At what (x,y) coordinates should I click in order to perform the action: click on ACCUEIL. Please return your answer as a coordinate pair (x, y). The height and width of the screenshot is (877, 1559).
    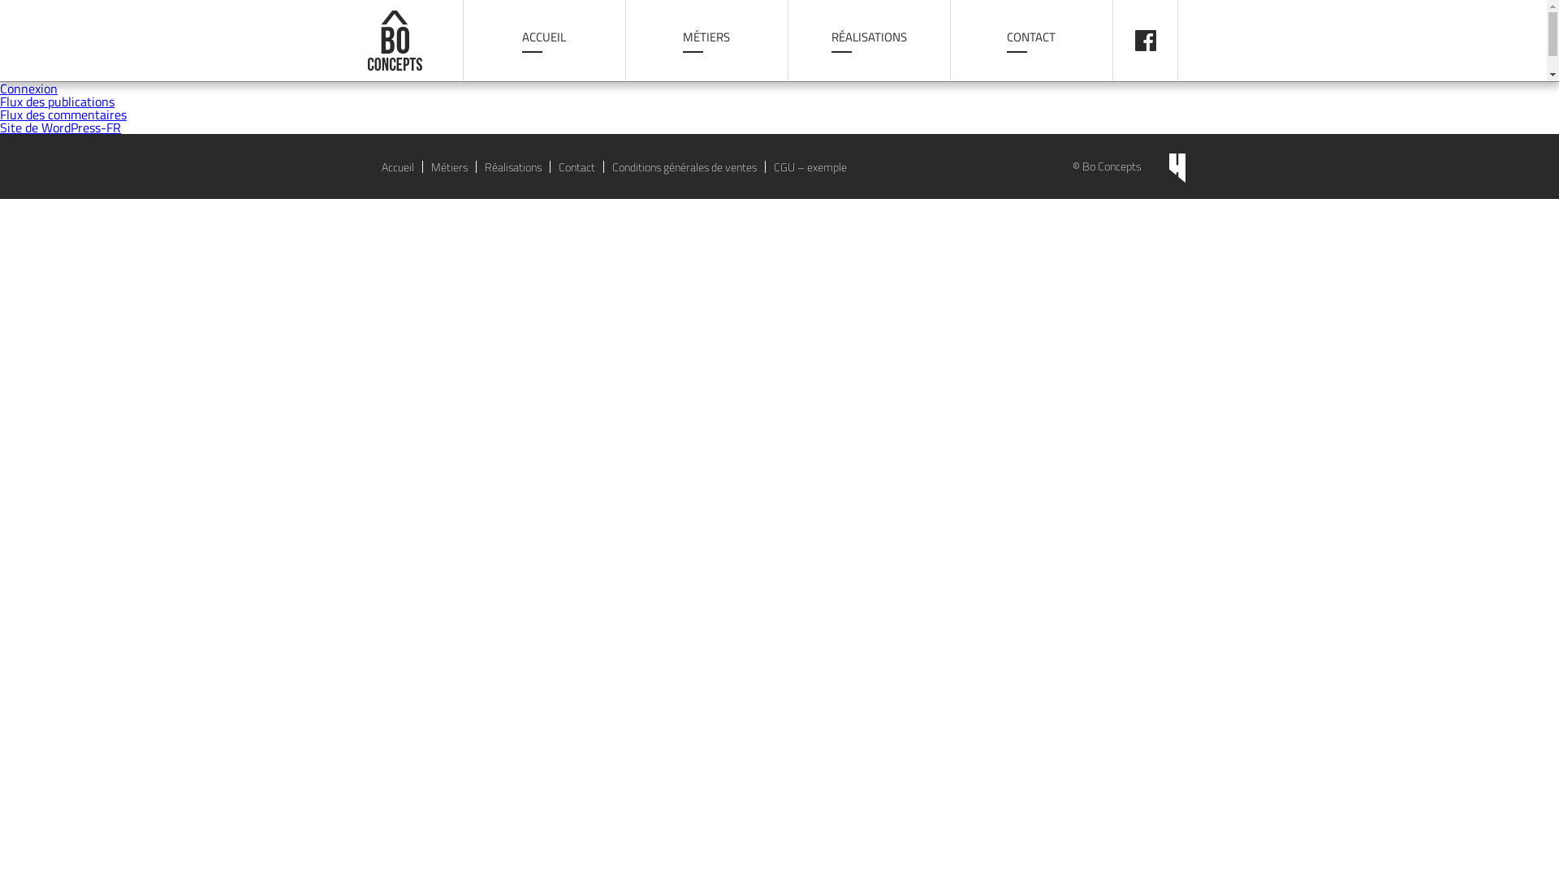
    Looking at the image, I should click on (544, 41).